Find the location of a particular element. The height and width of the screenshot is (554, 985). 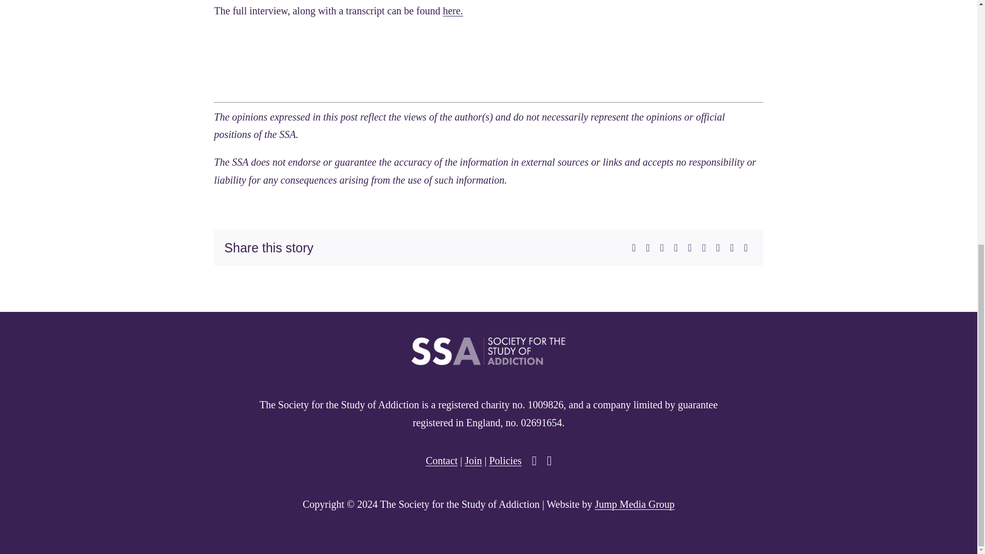

Policies is located at coordinates (505, 461).